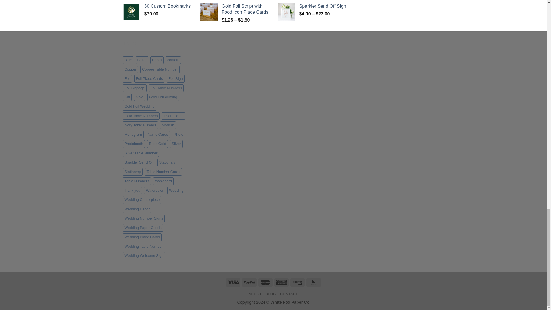 The height and width of the screenshot is (310, 551). Describe the element at coordinates (157, 60) in the screenshot. I see `Booth` at that location.